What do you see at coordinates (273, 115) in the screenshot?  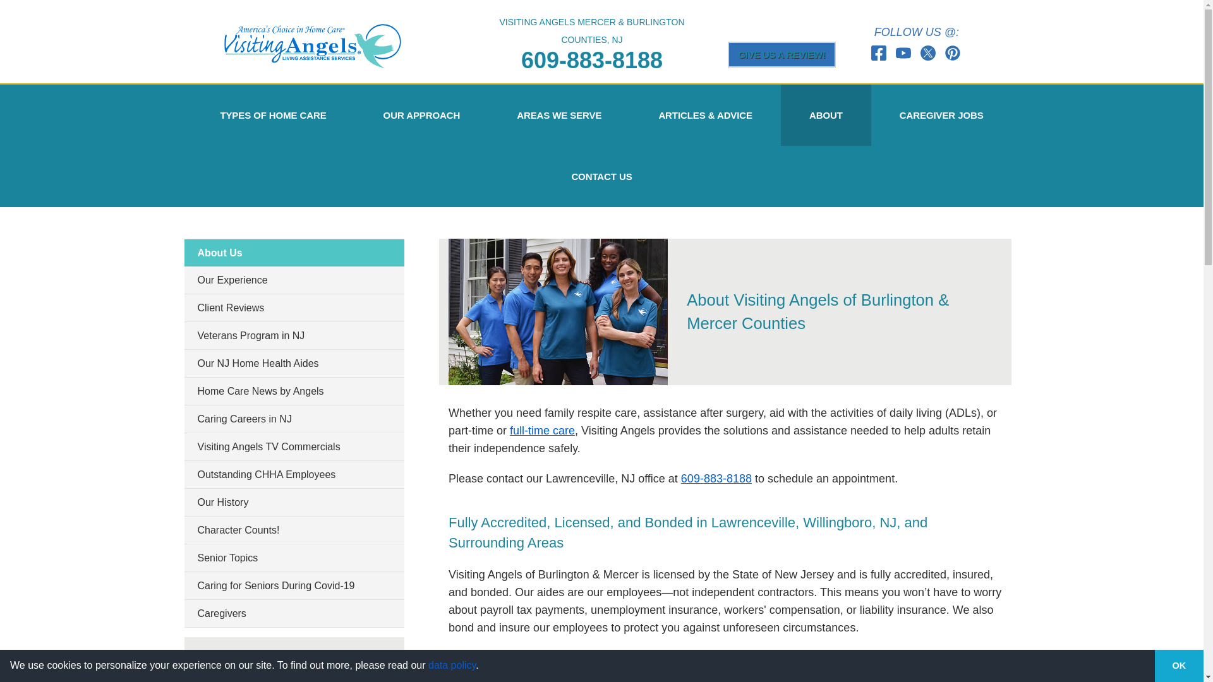 I see `TYPES OF HOME CARE` at bounding box center [273, 115].